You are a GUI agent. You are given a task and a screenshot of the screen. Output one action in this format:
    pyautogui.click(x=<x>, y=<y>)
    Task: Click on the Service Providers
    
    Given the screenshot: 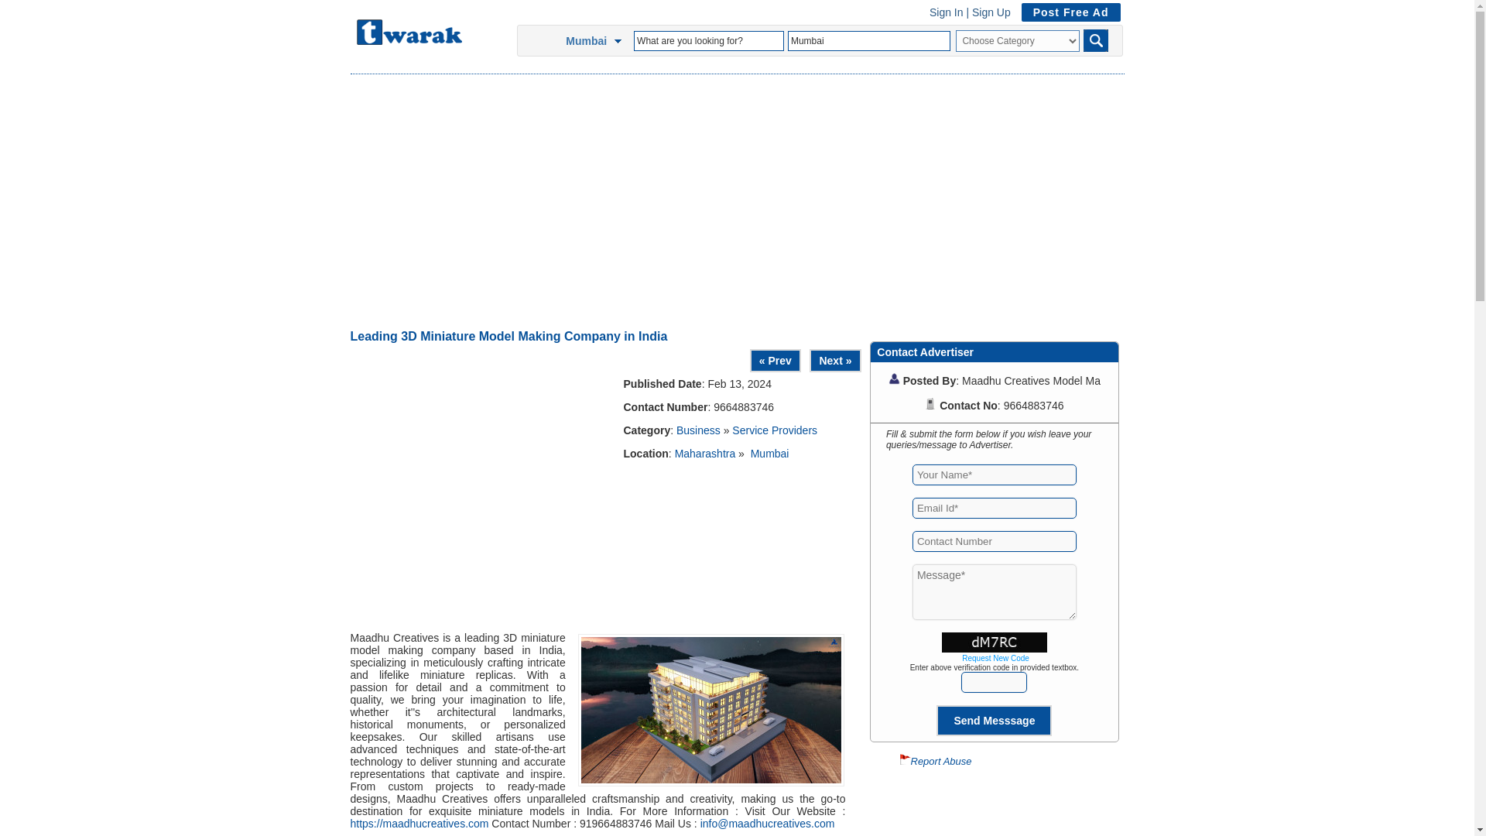 What is the action you would take?
    pyautogui.click(x=775, y=430)
    